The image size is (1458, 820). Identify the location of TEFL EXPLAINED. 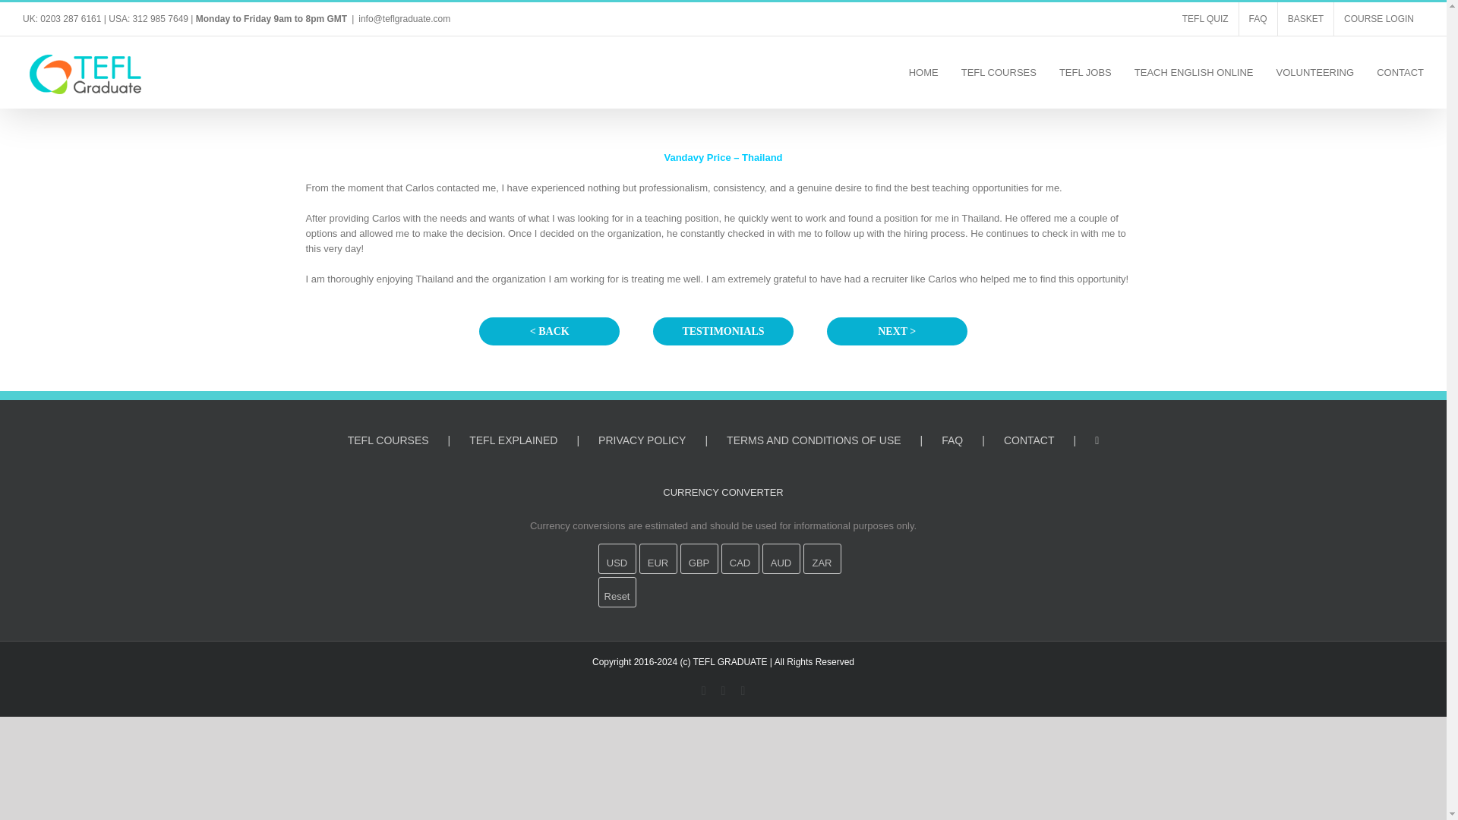
(533, 440).